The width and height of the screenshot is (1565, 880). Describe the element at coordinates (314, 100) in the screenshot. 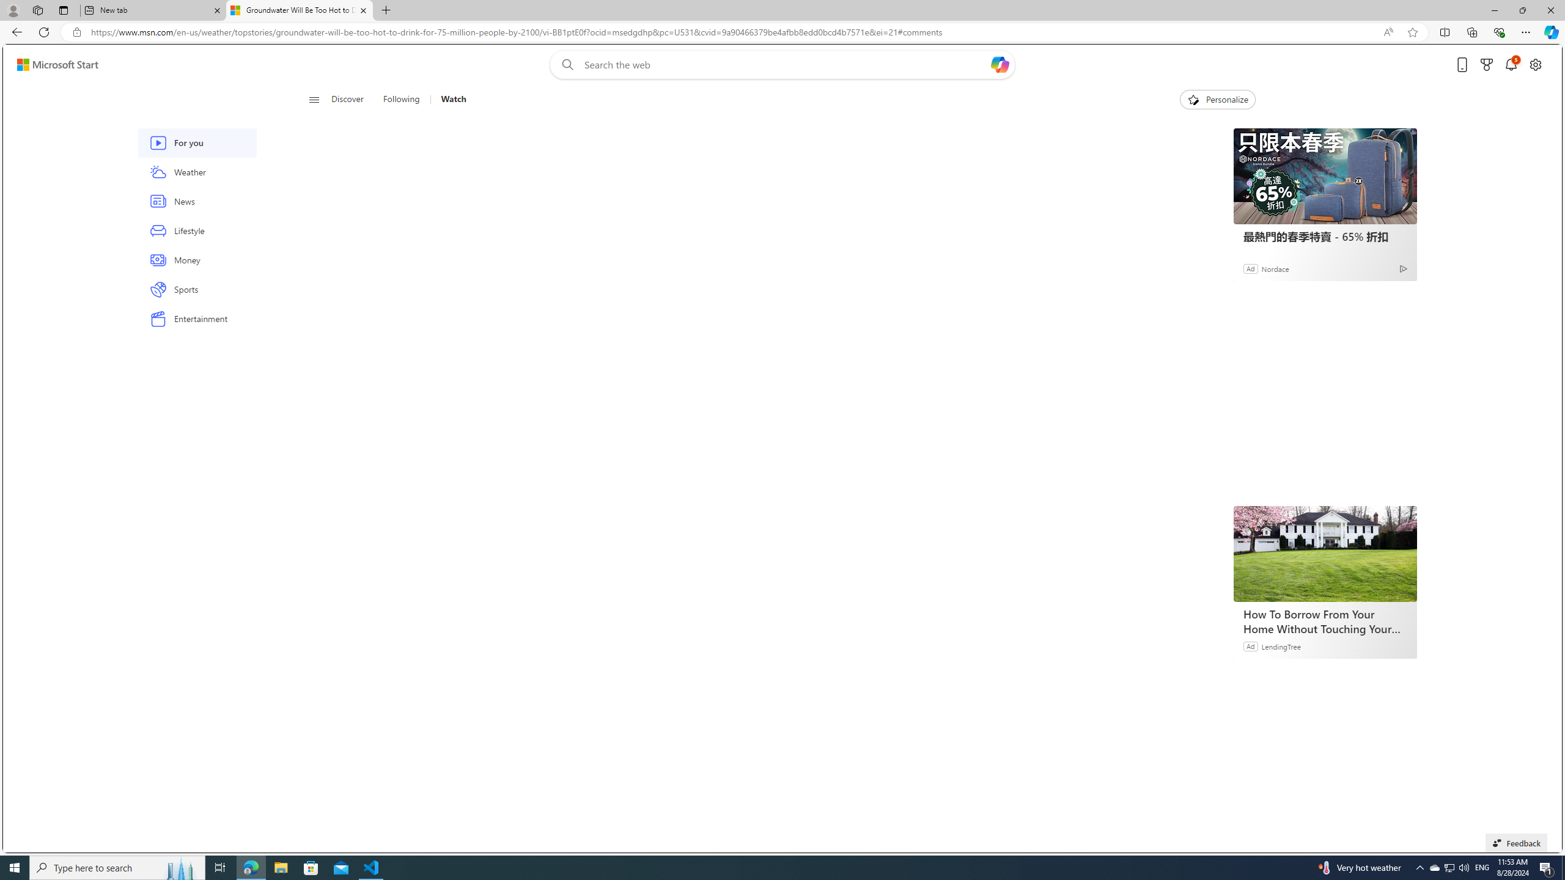

I see `Class: button-glyph` at that location.